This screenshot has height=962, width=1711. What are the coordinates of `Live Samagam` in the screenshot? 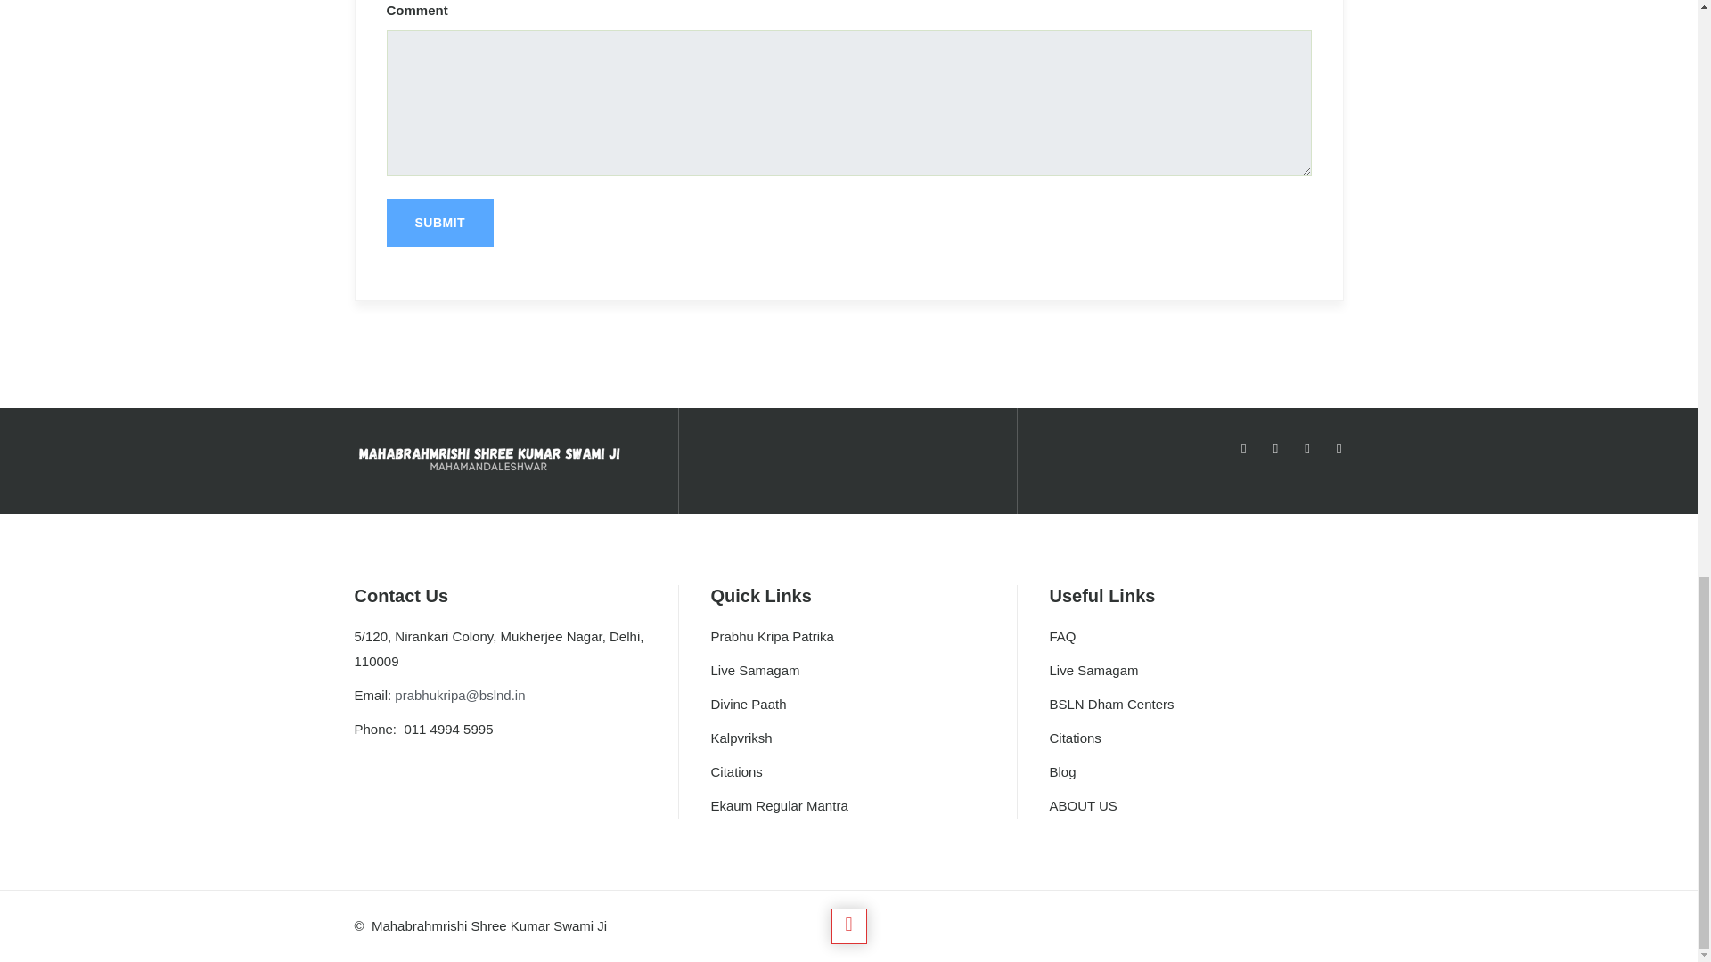 It's located at (754, 670).